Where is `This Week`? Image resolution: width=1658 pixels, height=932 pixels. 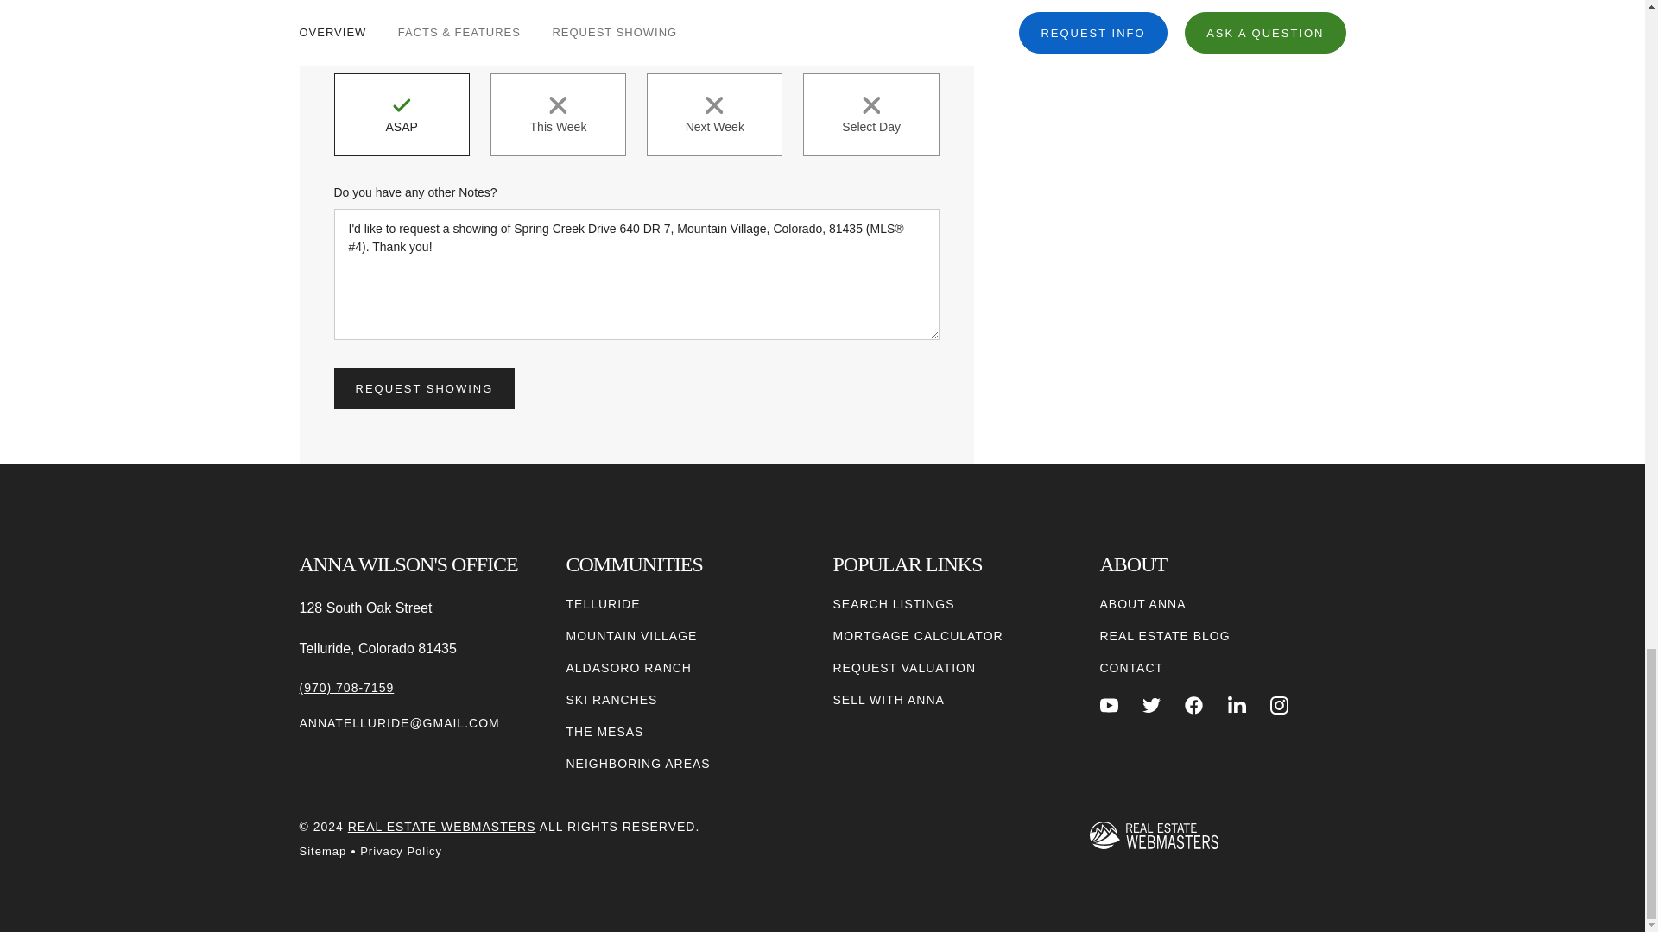 This Week is located at coordinates (558, 115).